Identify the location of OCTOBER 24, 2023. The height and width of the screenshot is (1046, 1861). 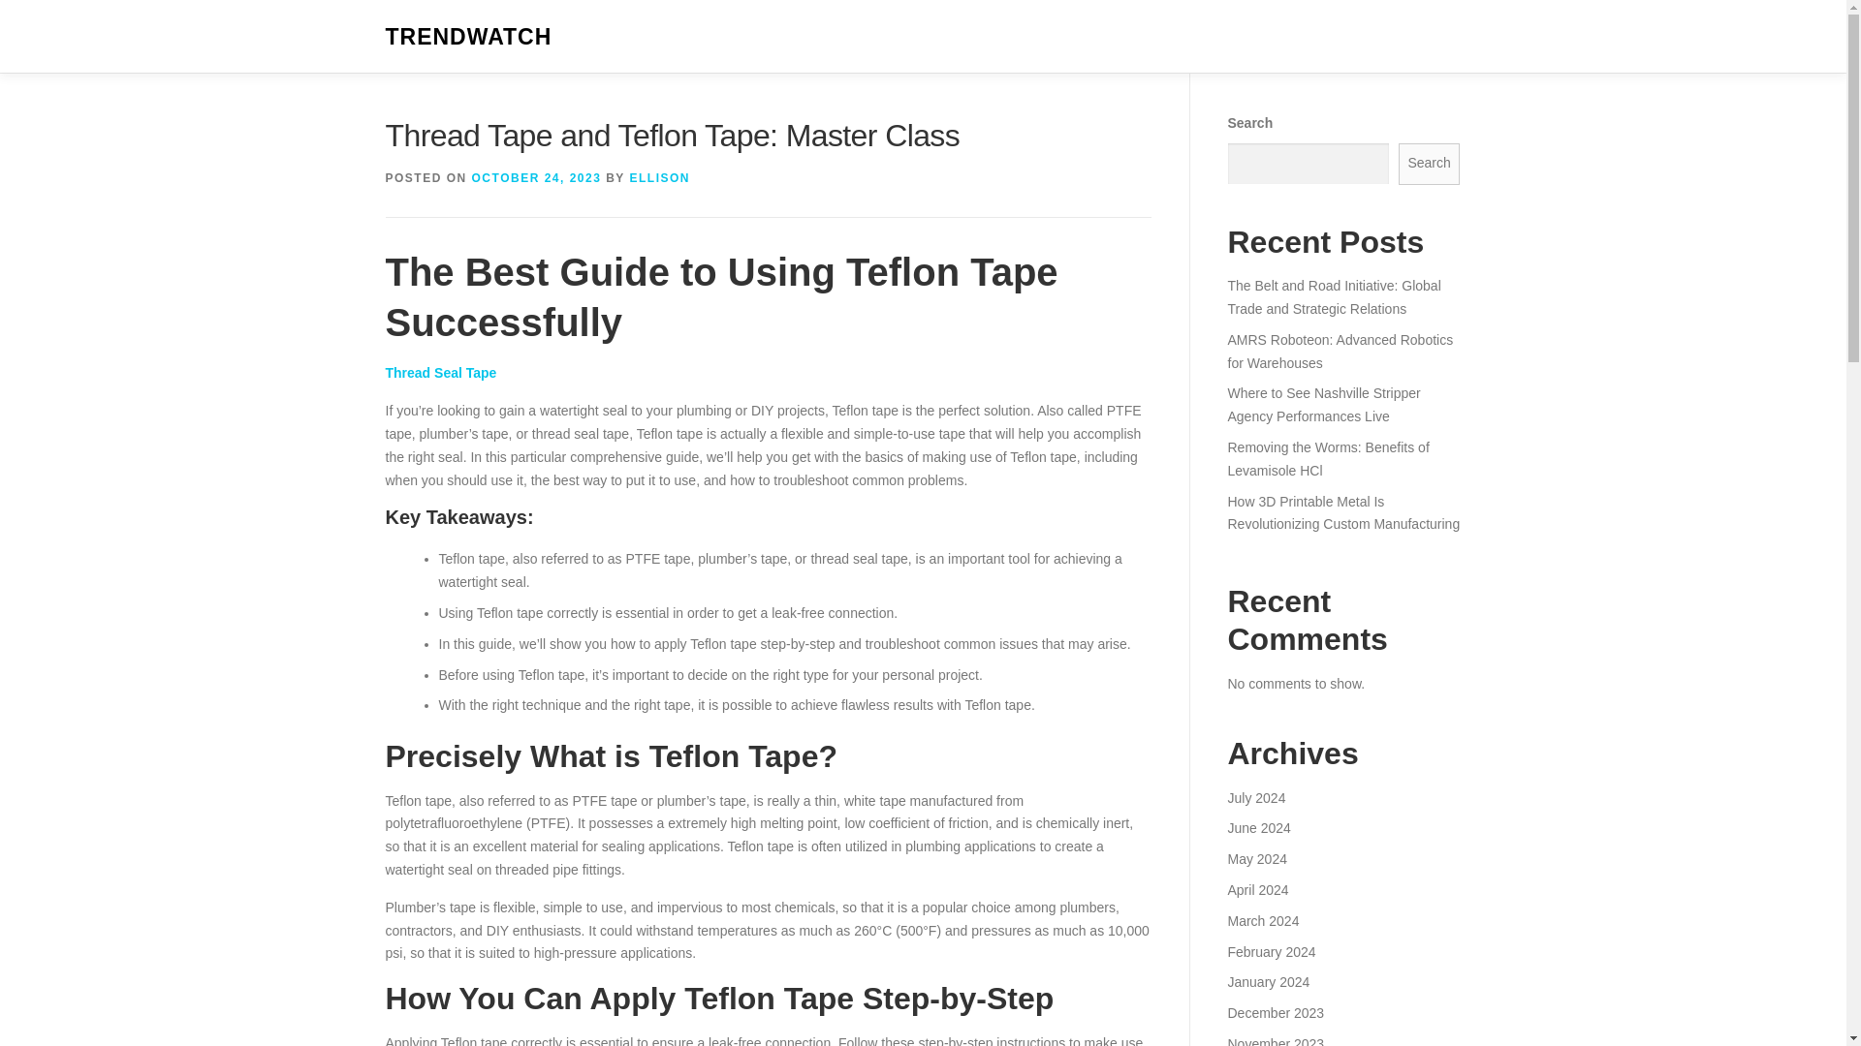
(537, 178).